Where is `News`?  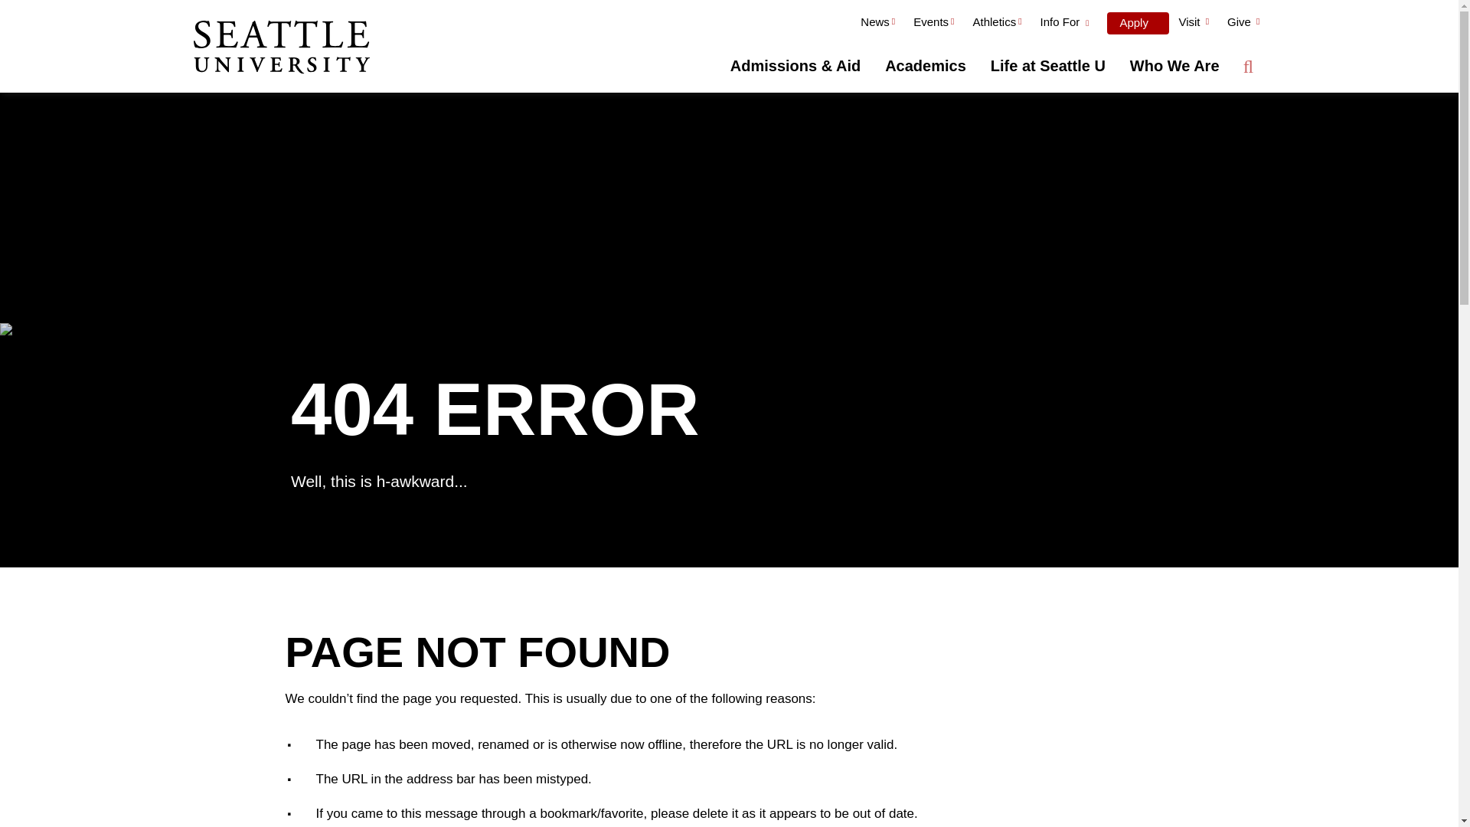
News is located at coordinates (877, 24).